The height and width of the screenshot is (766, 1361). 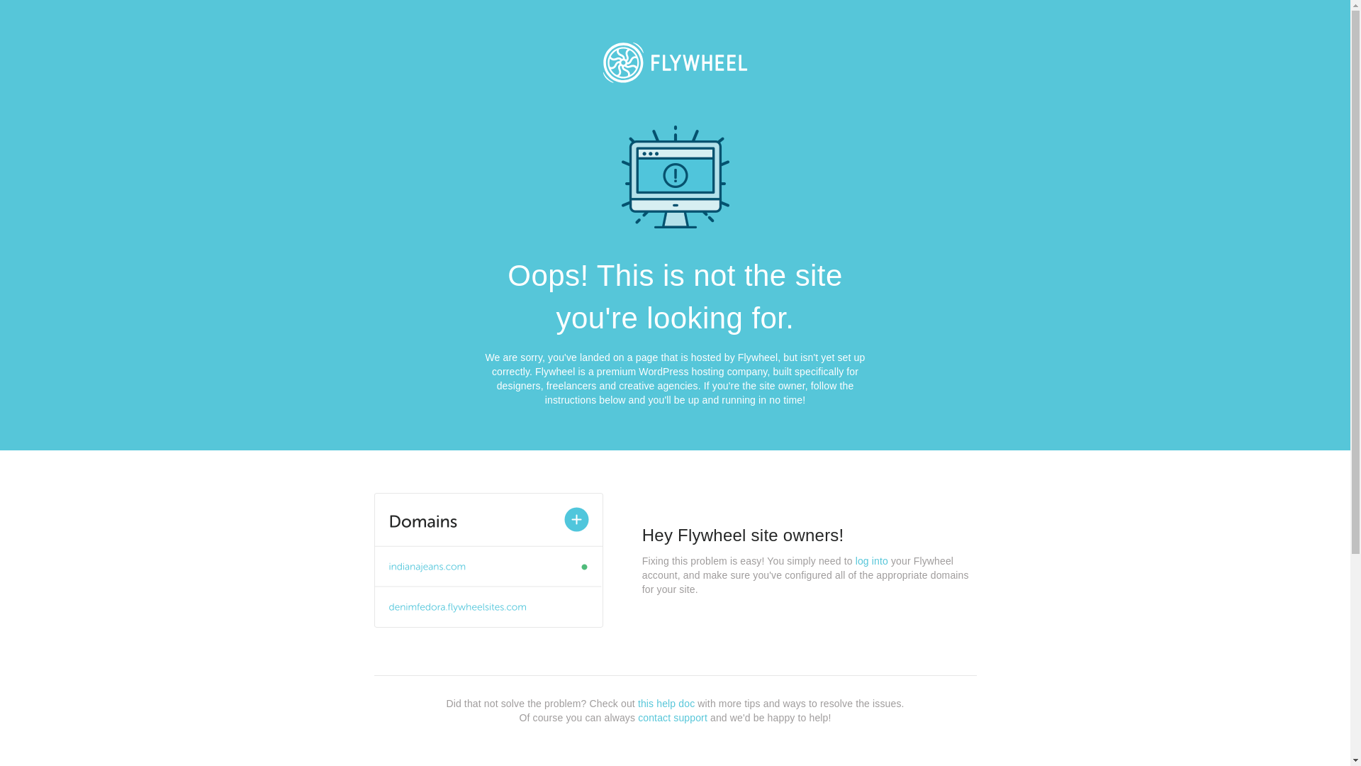 I want to click on this help doc, so click(x=666, y=704).